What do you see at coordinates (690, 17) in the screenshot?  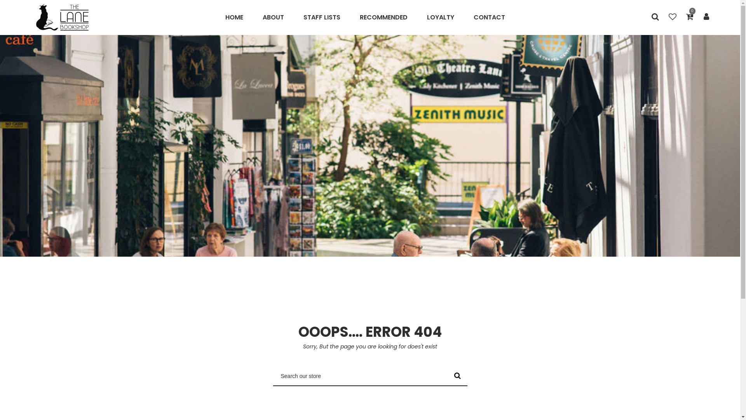 I see `0` at bounding box center [690, 17].